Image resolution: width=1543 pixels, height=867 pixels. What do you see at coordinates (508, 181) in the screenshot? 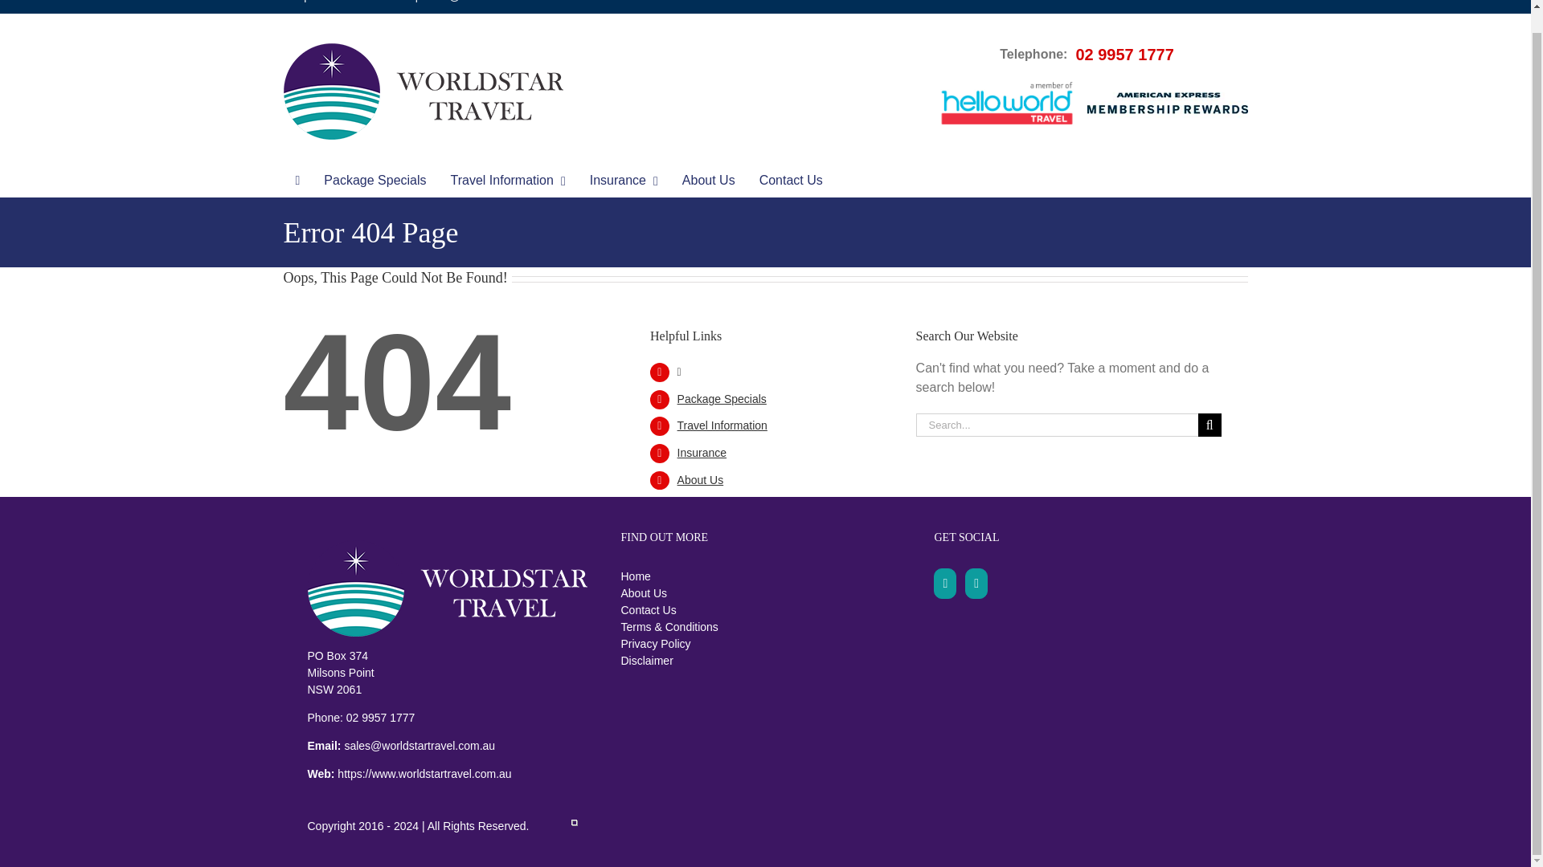
I see `Travel Information` at bounding box center [508, 181].